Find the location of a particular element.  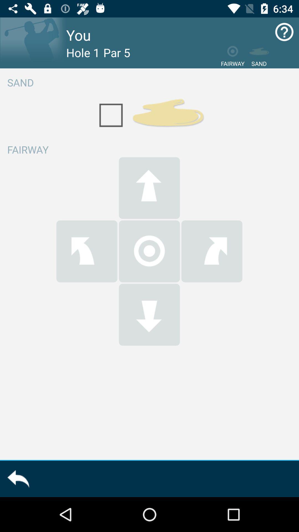

move on down is located at coordinates (149, 315).